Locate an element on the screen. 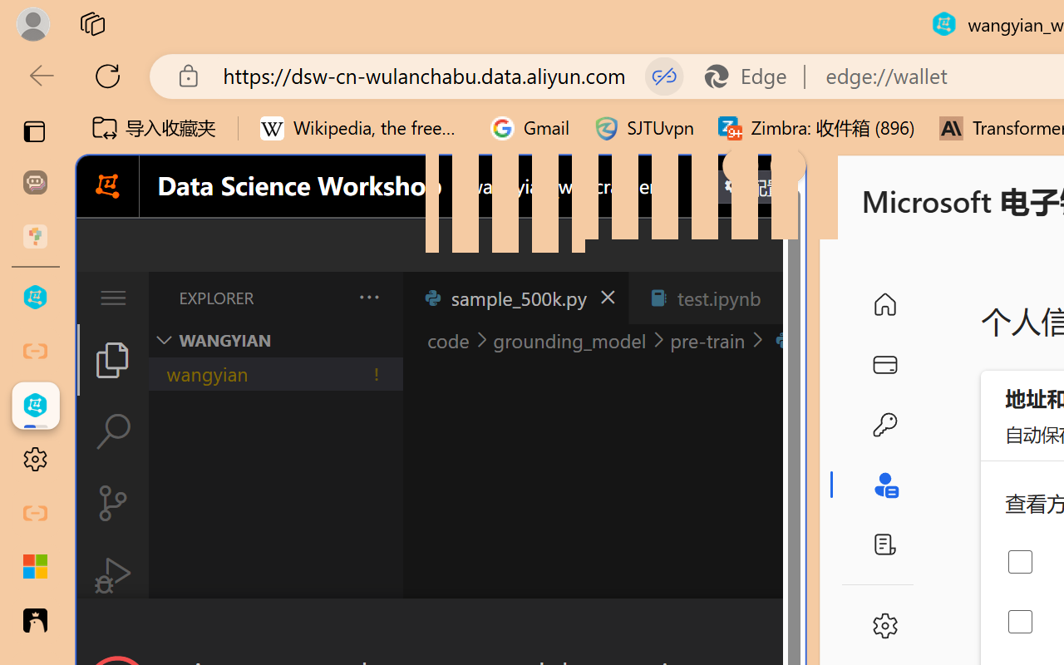 The height and width of the screenshot is (665, 1064). Application Menu is located at coordinates (113, 298).